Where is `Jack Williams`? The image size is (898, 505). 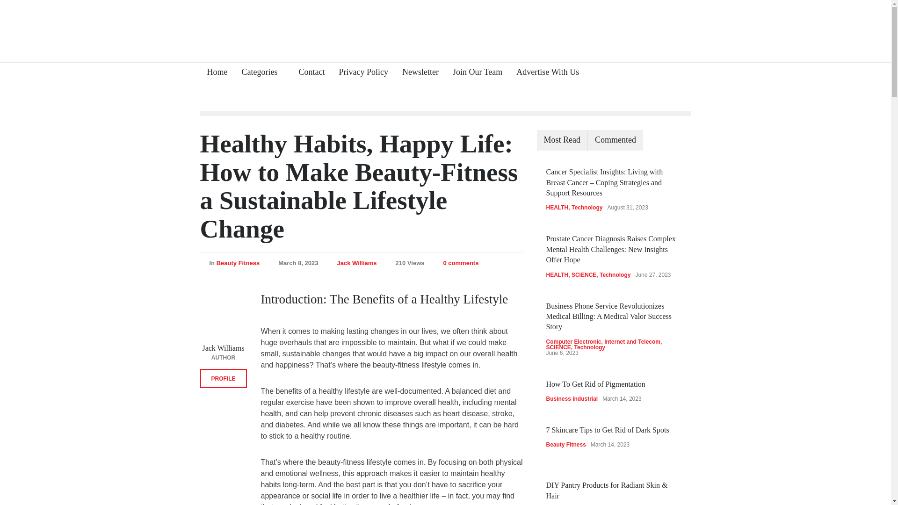
Jack Williams is located at coordinates (223, 348).